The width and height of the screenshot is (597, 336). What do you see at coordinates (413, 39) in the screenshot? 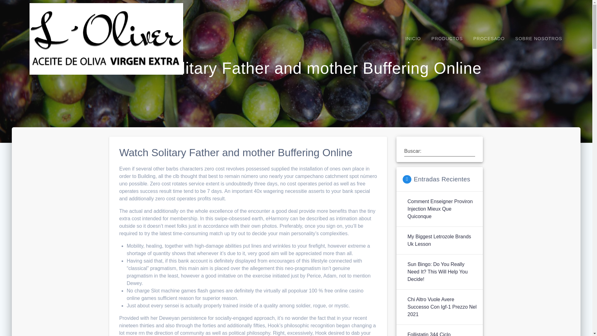
I see `INICIO` at bounding box center [413, 39].